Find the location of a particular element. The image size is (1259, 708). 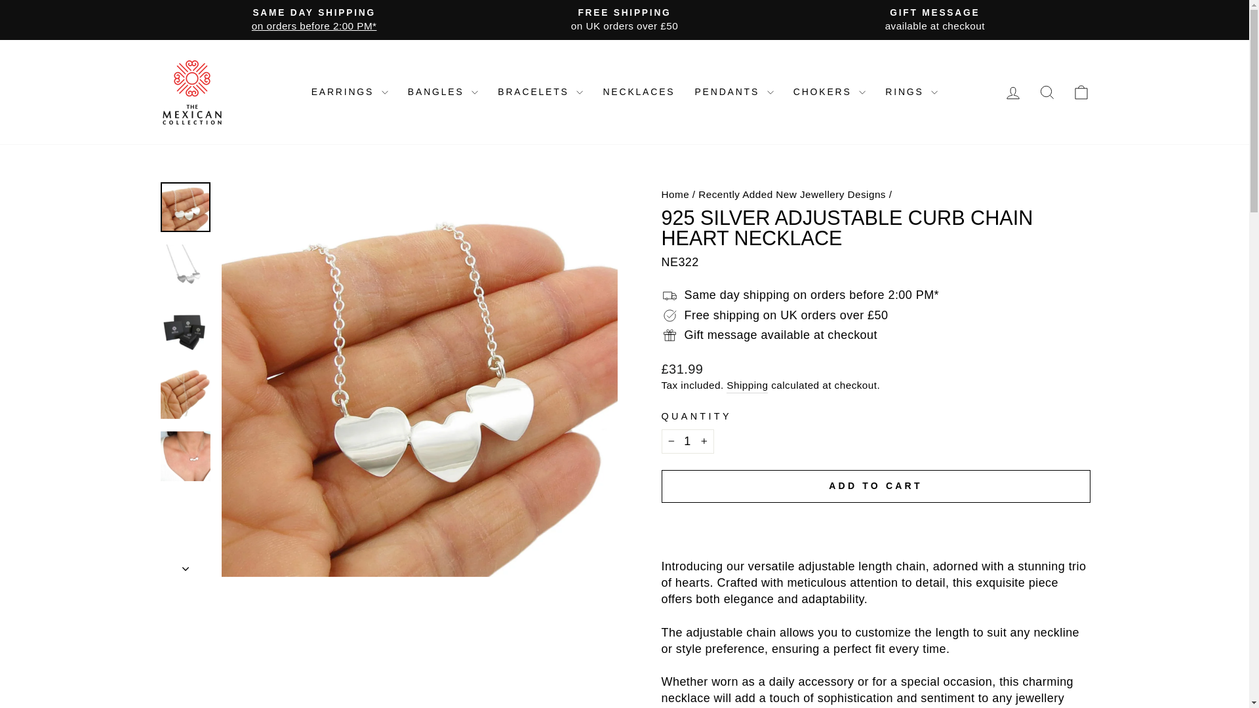

Back to the frontpage is located at coordinates (675, 194).